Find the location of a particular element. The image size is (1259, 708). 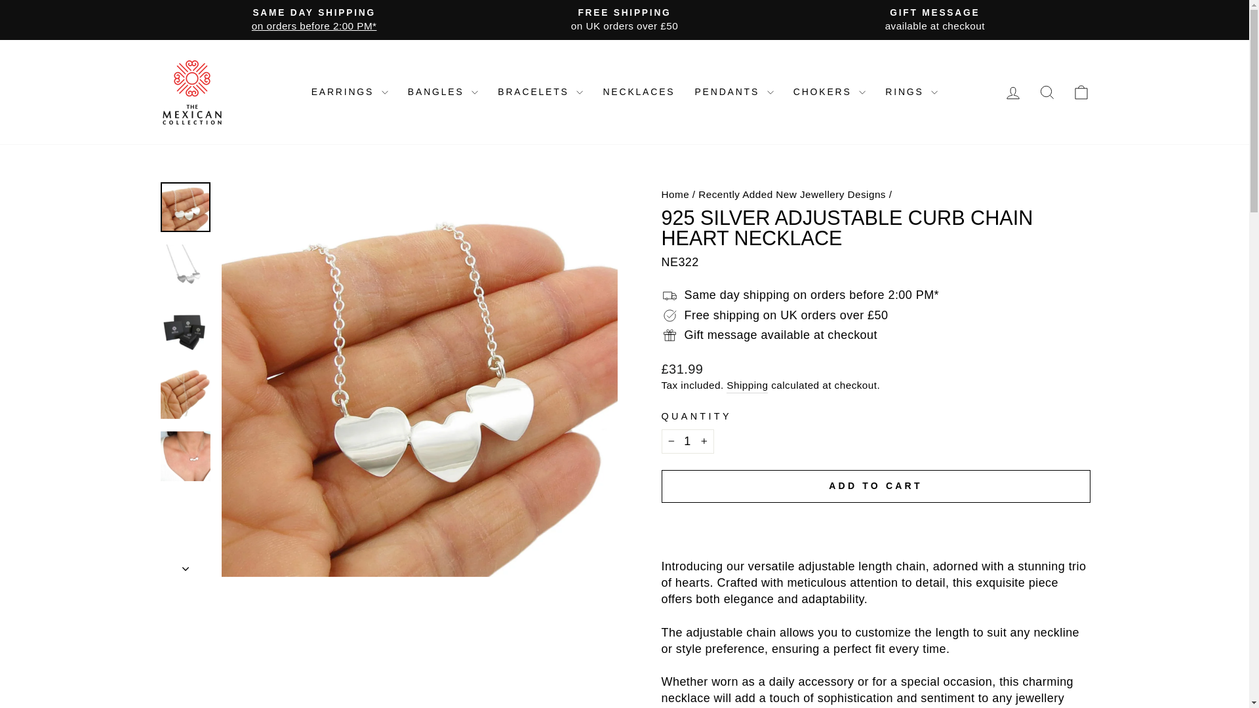

Back to the frontpage is located at coordinates (675, 194).